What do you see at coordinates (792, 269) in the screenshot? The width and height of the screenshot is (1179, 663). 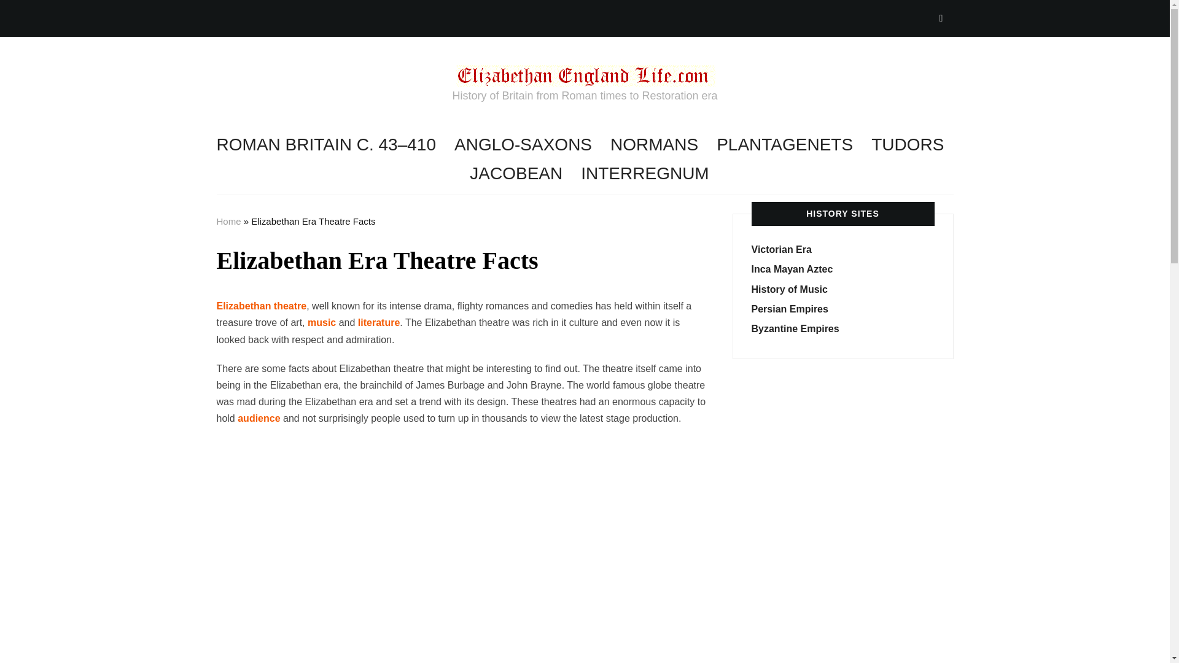 I see `Inca Mayan Aztec` at bounding box center [792, 269].